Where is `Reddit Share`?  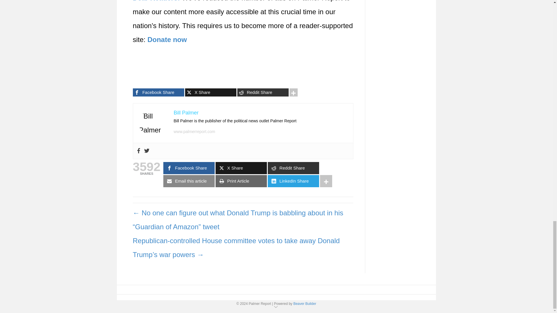 Reddit Share is located at coordinates (263, 92).